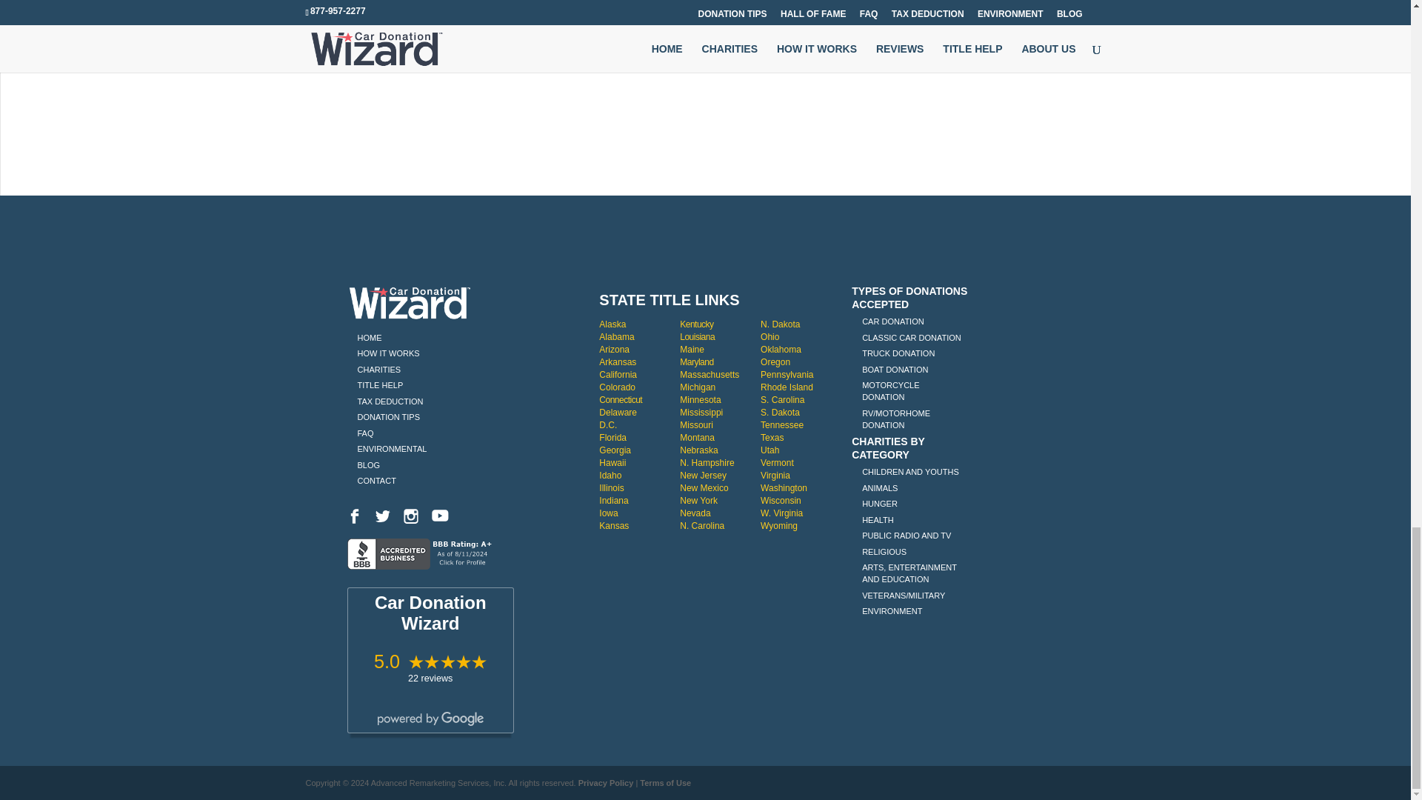 The width and height of the screenshot is (1422, 800). Describe the element at coordinates (612, 324) in the screenshot. I see `Alaska Title Instructions` at that location.